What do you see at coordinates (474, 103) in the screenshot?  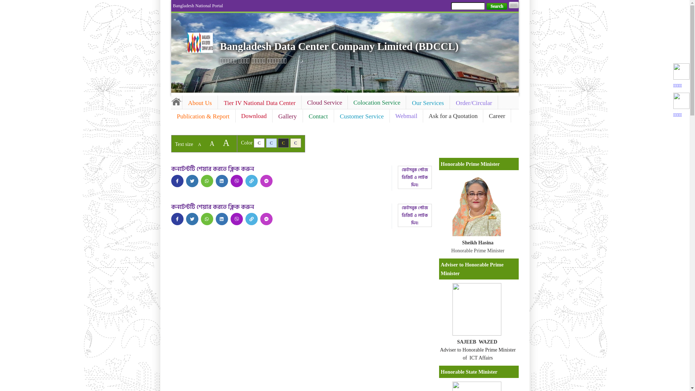 I see `Order/Circular` at bounding box center [474, 103].